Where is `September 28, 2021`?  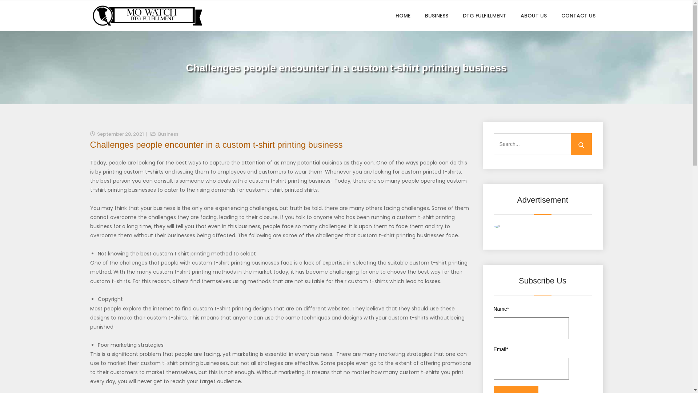
September 28, 2021 is located at coordinates (120, 134).